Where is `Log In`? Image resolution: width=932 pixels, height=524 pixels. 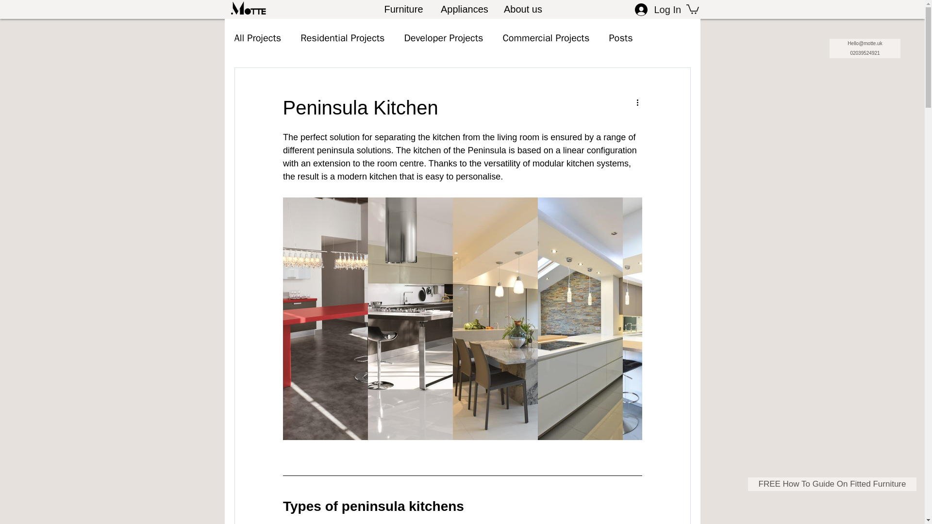
Log In is located at coordinates (657, 10).